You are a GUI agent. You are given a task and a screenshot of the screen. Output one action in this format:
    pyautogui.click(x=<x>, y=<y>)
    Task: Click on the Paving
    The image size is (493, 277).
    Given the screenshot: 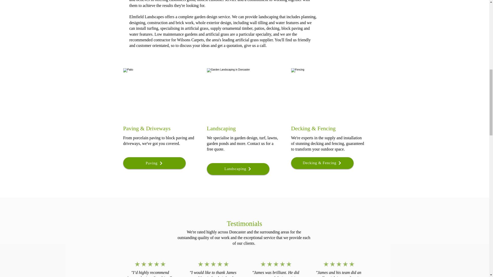 What is the action you would take?
    pyautogui.click(x=155, y=163)
    